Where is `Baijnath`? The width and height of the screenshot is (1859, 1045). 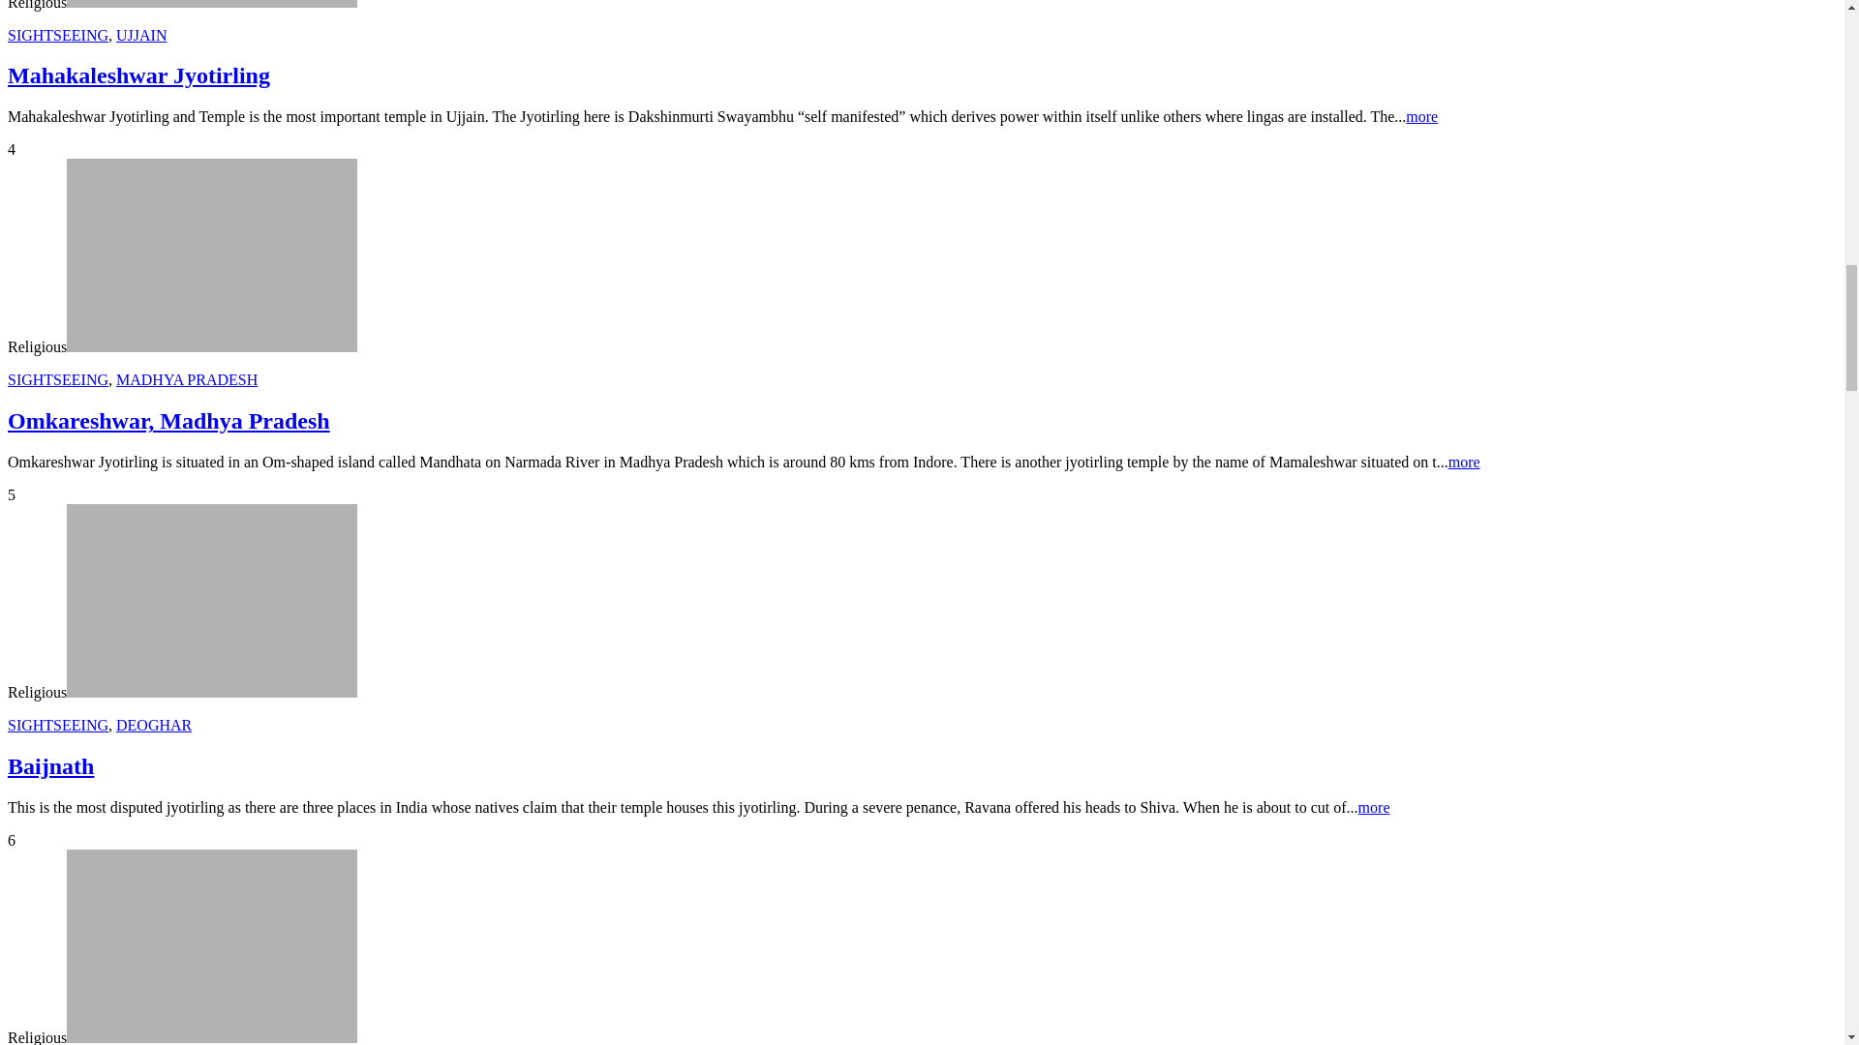 Baijnath is located at coordinates (211, 600).